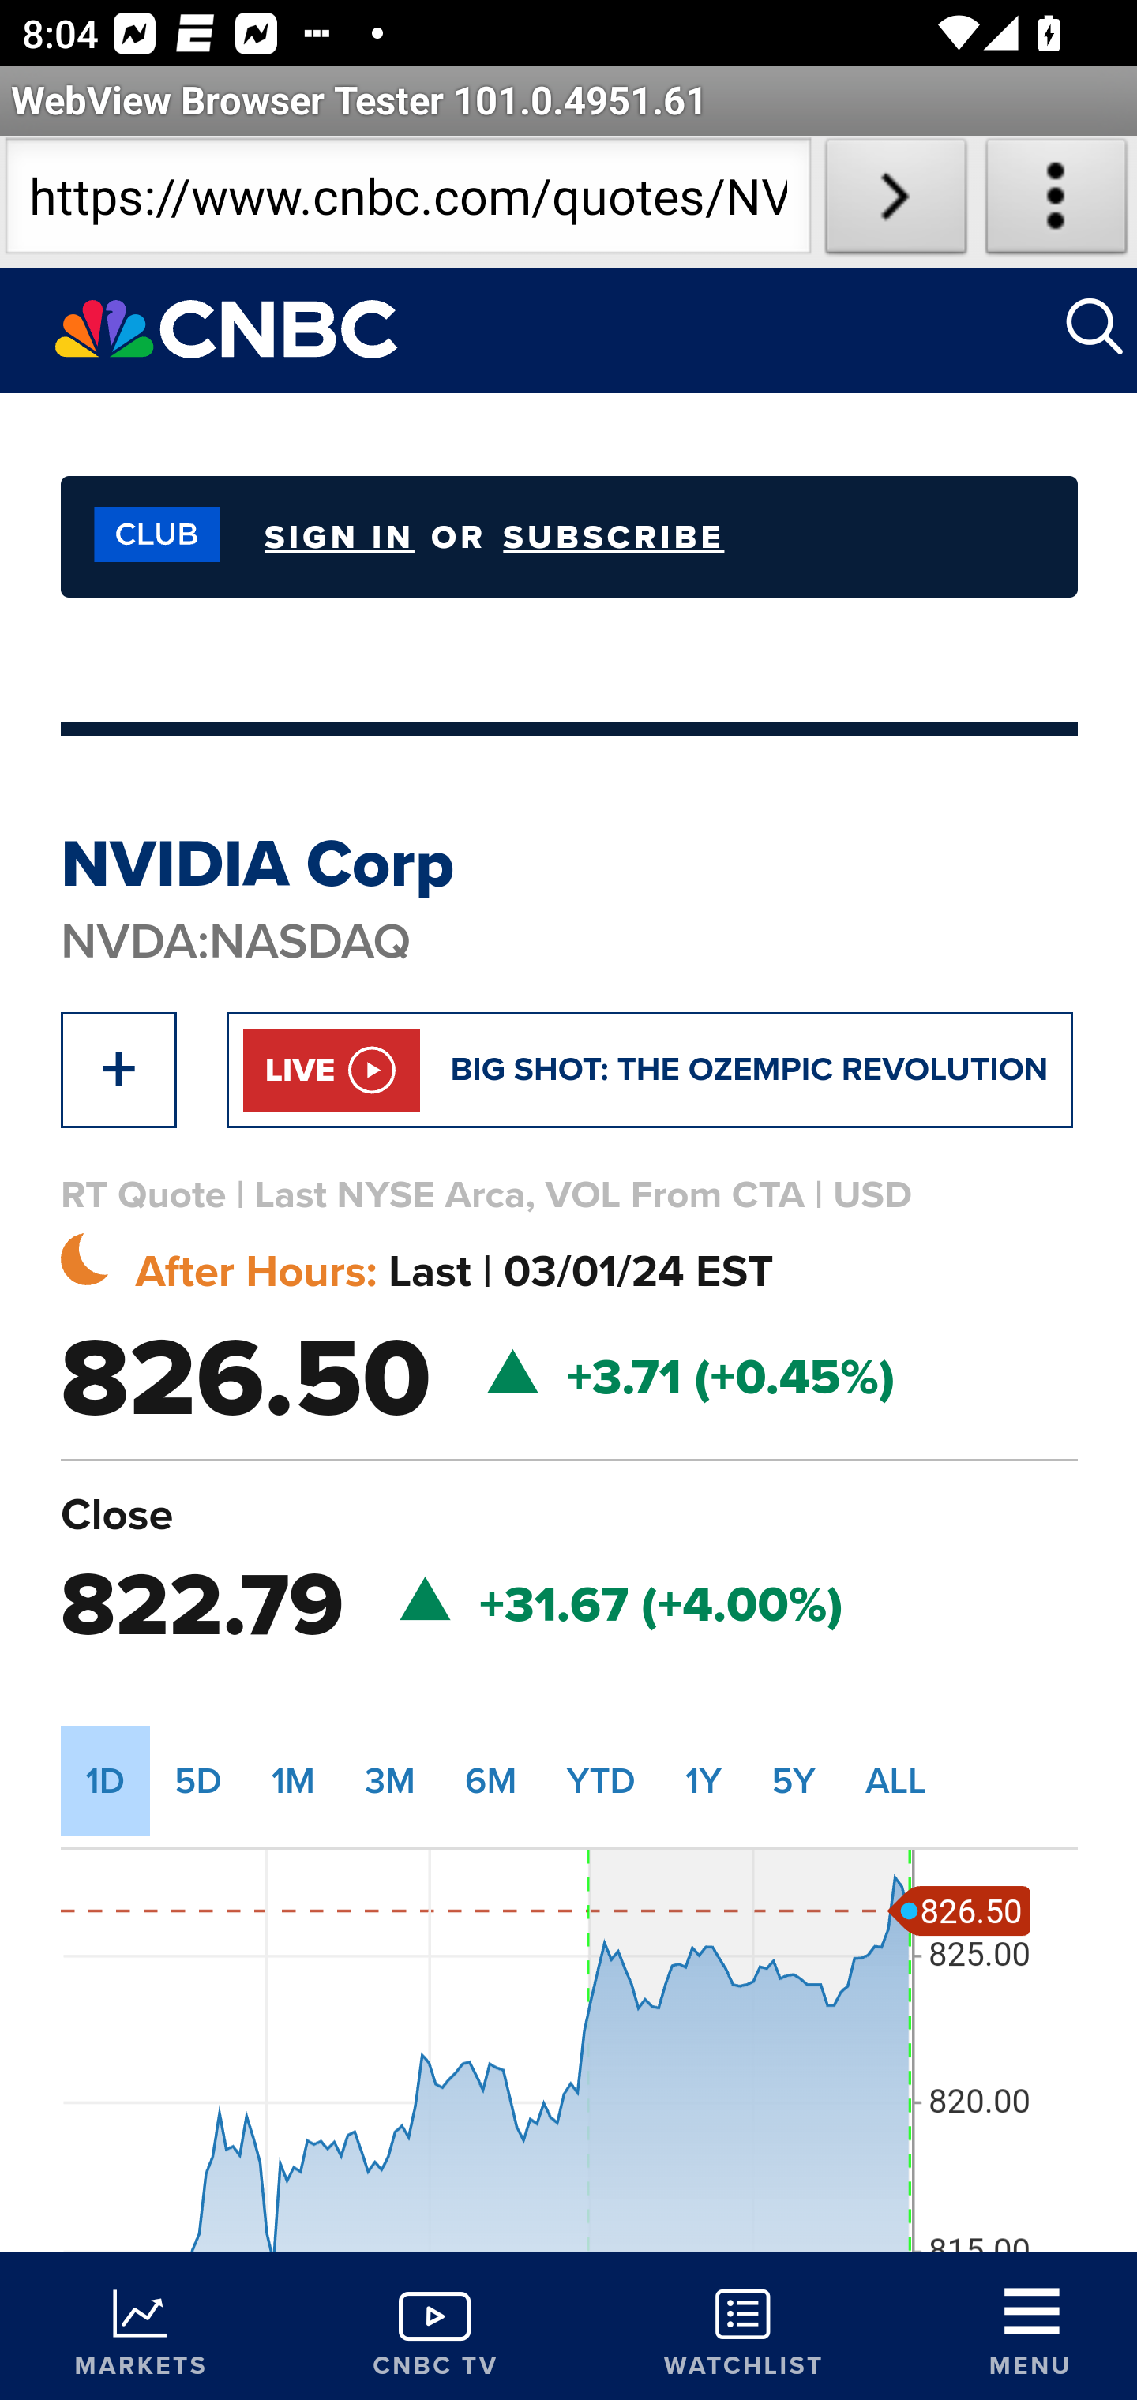 Image resolution: width=1137 pixels, height=2400 pixels. I want to click on  MARKETS  MARKETS, so click(141, 2326).